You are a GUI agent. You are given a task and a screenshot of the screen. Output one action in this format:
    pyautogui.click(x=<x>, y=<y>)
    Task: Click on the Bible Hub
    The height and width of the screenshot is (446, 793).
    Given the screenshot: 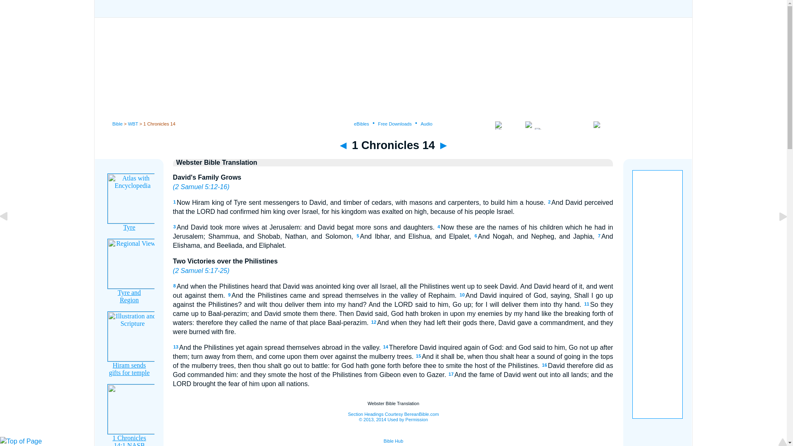 What is the action you would take?
    pyautogui.click(x=394, y=441)
    